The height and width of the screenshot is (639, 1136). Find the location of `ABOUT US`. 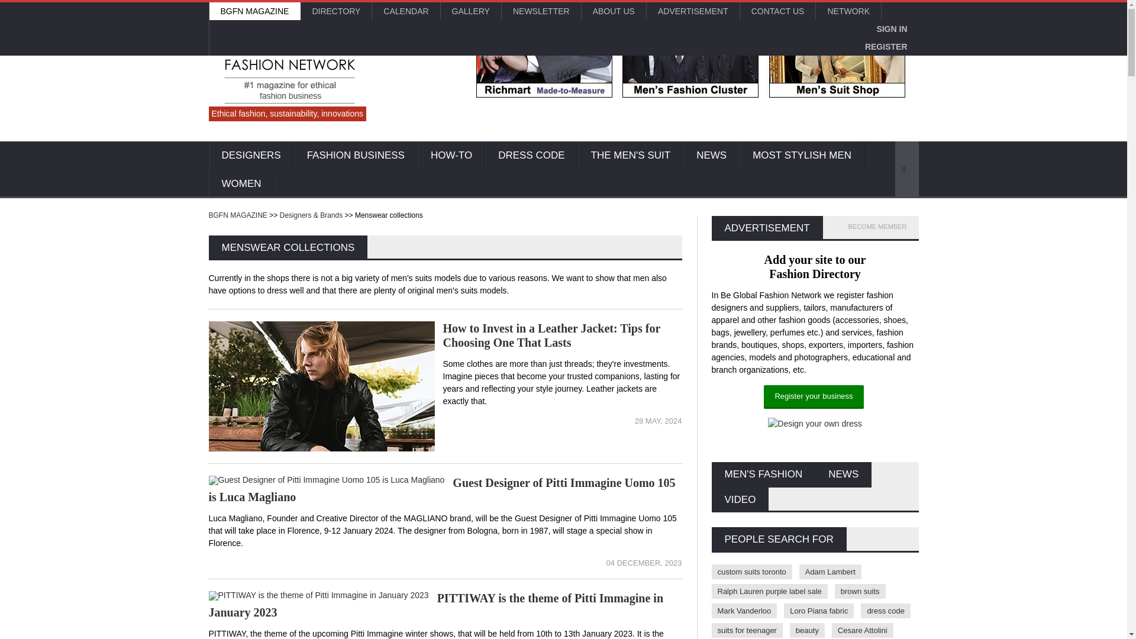

ABOUT US is located at coordinates (614, 11).